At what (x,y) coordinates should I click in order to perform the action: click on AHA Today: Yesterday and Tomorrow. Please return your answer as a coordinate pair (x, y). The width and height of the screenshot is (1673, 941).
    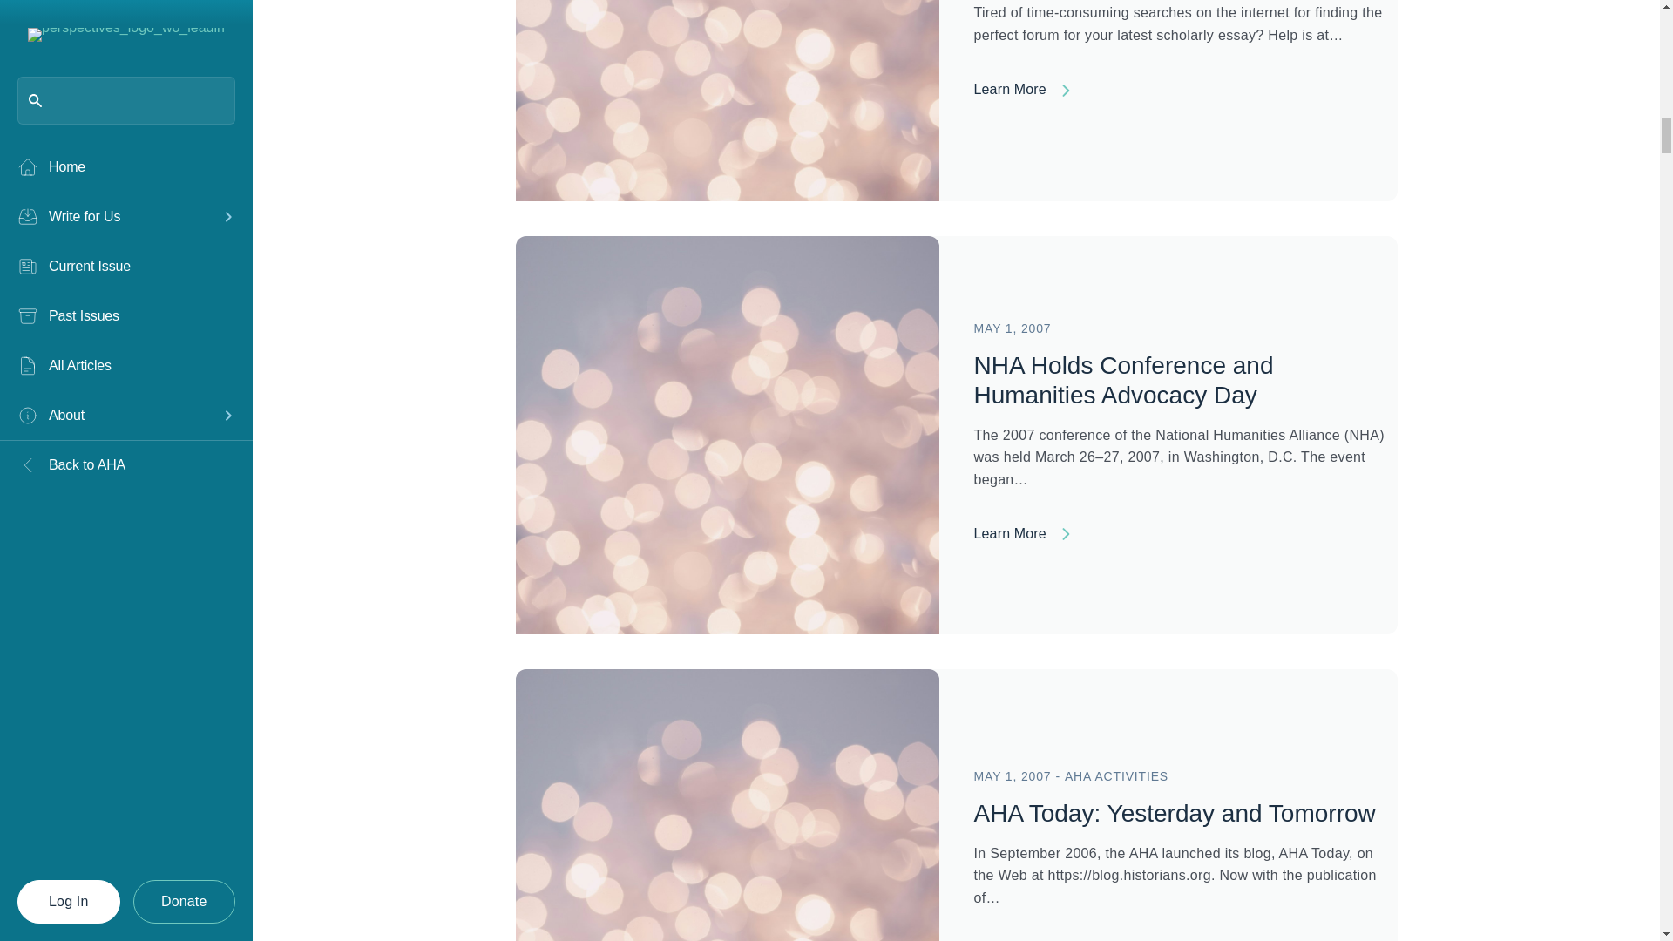
    Looking at the image, I should click on (1175, 814).